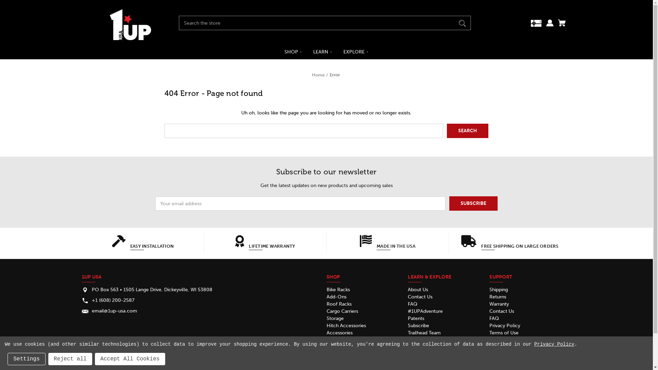  Describe the element at coordinates (413, 304) in the screenshot. I see `FAQ` at that location.